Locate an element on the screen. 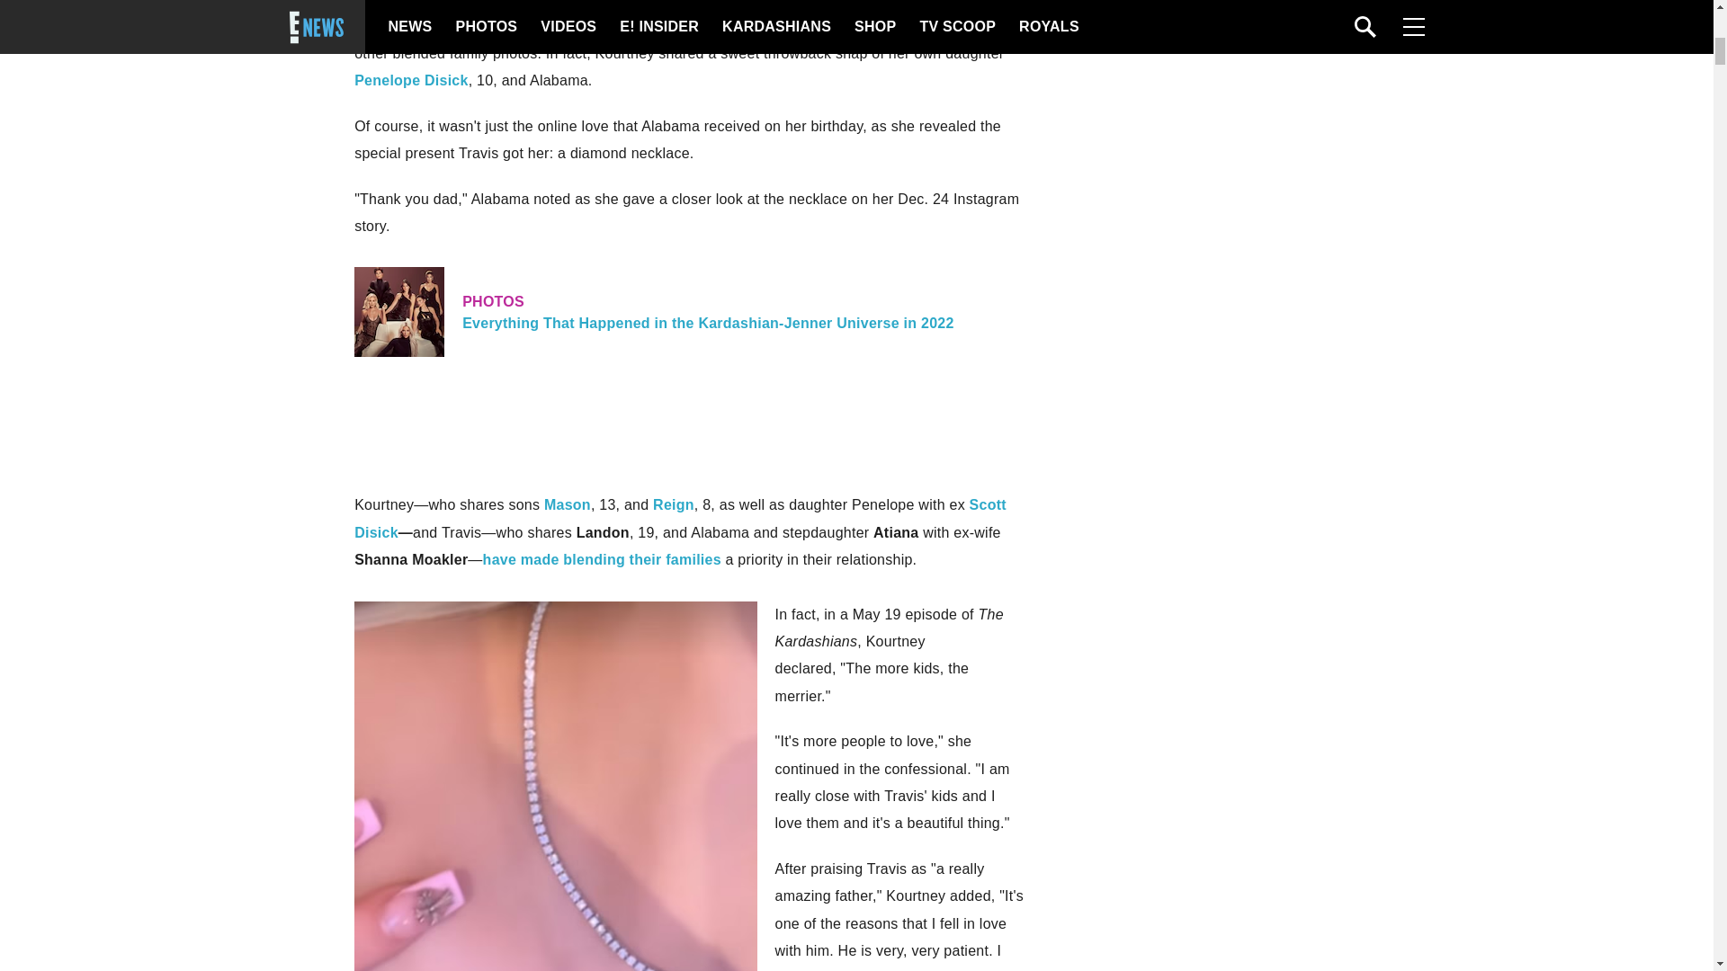 The height and width of the screenshot is (971, 1727). Reign is located at coordinates (673, 504).